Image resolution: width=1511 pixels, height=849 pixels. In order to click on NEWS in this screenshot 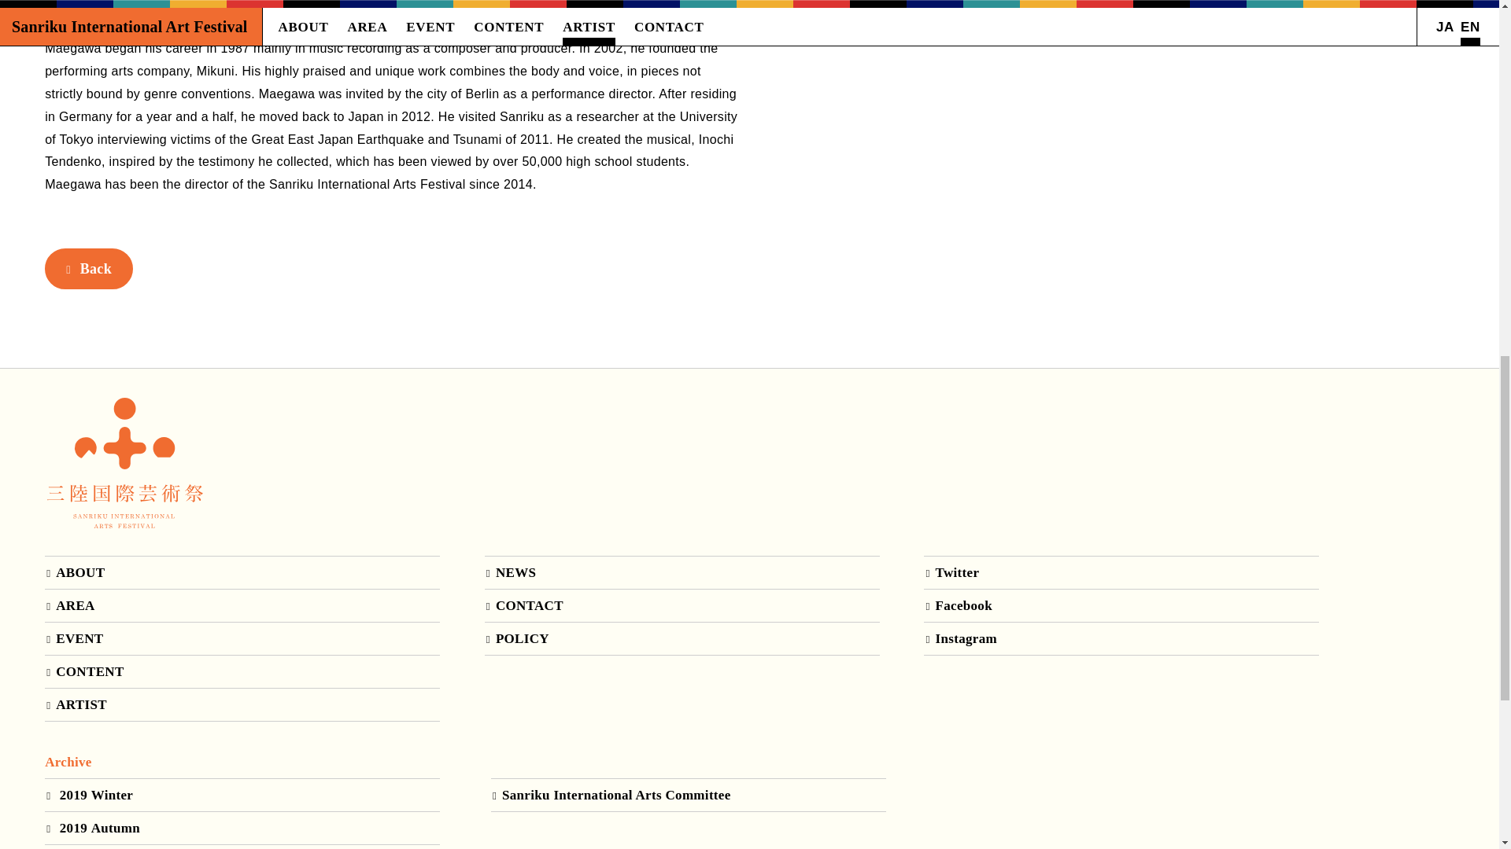, I will do `click(682, 572)`.